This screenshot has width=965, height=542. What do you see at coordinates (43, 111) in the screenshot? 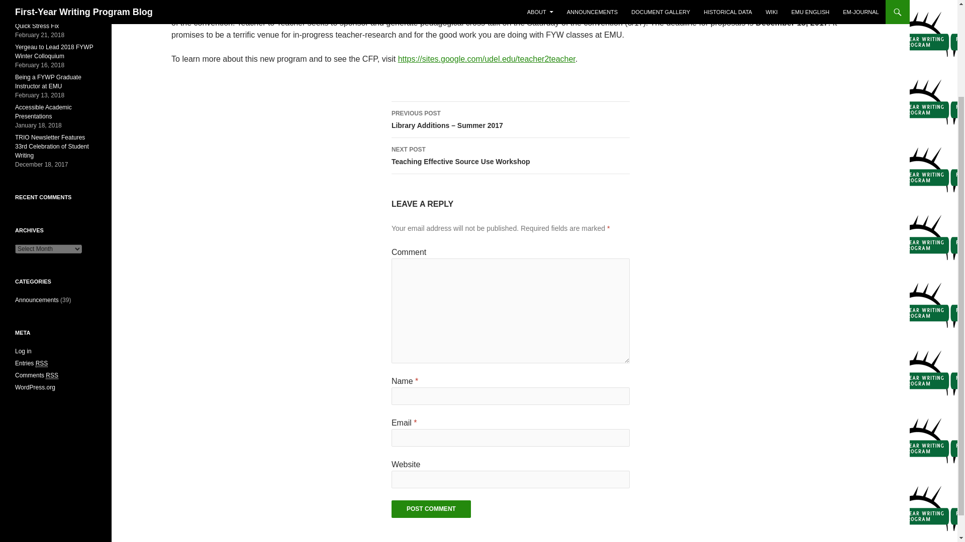
I see `Log in` at bounding box center [43, 111].